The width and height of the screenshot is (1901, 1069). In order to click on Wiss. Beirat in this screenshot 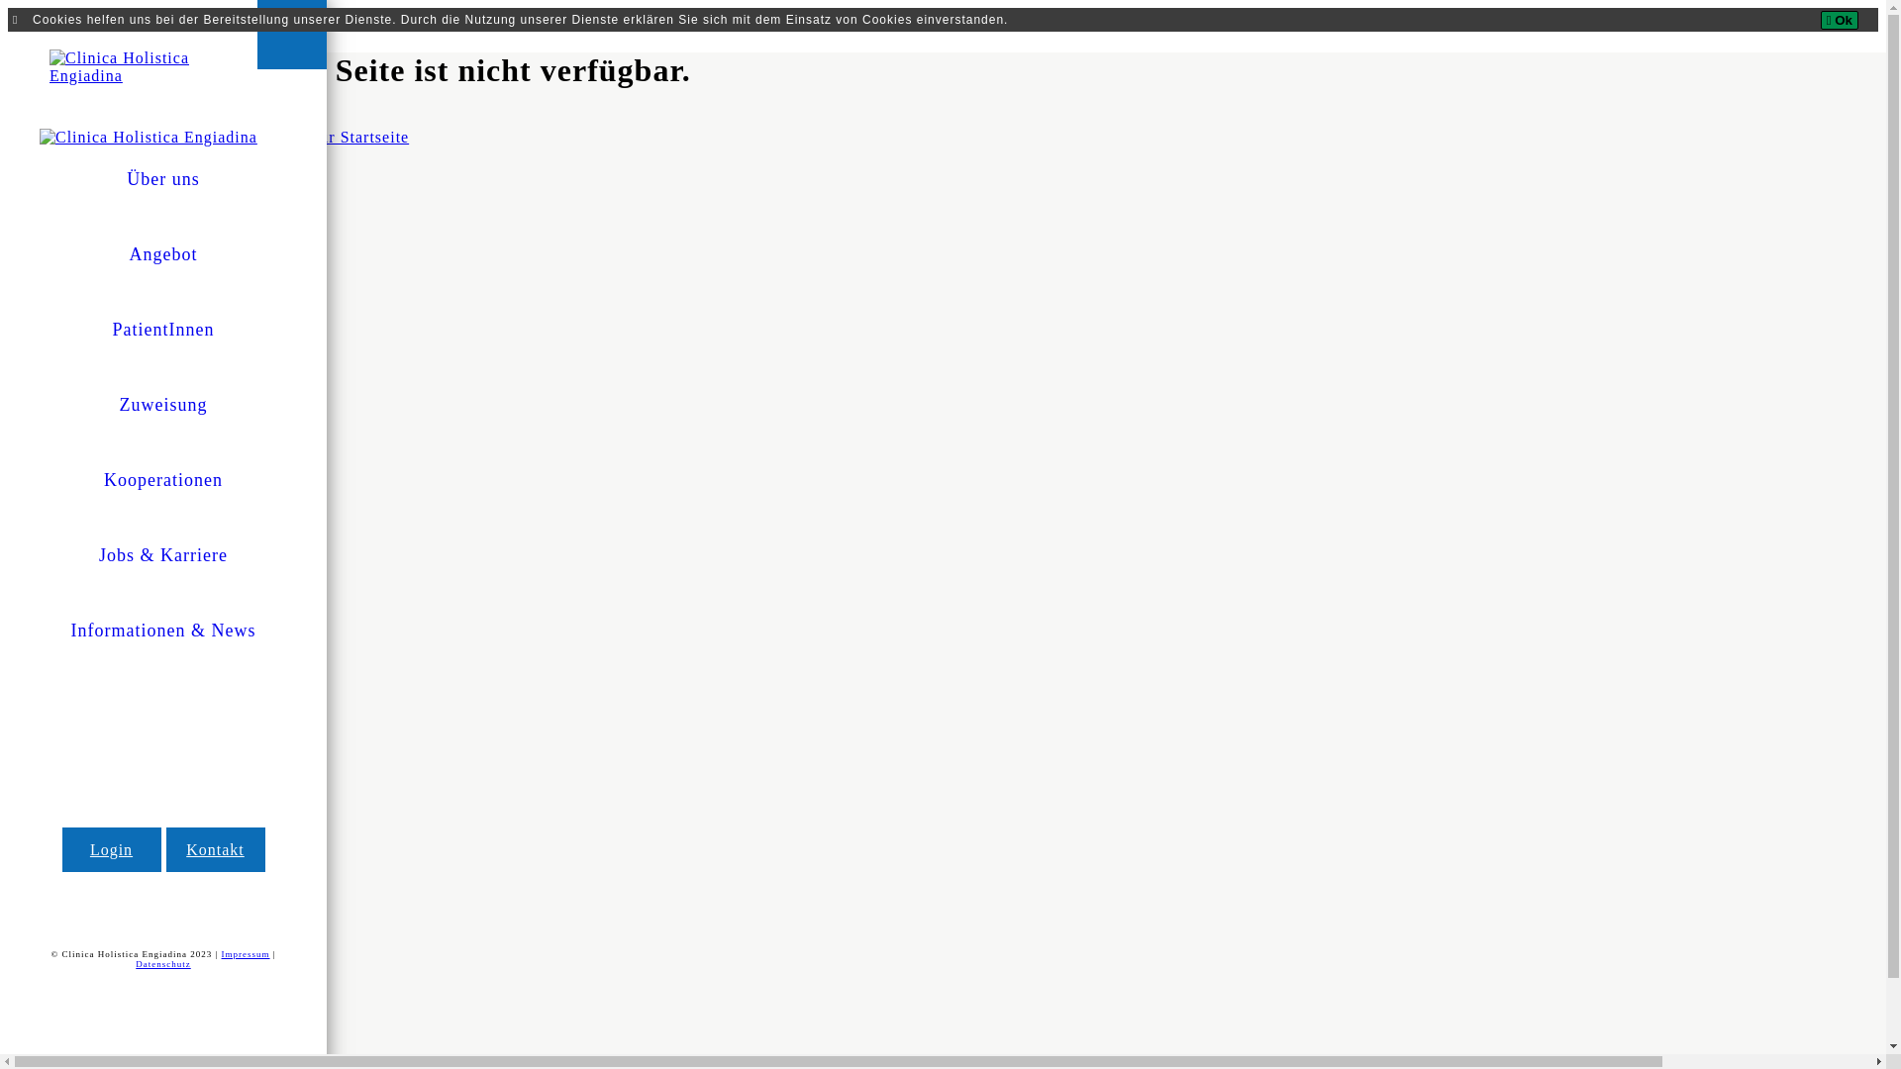, I will do `click(139, 346)`.